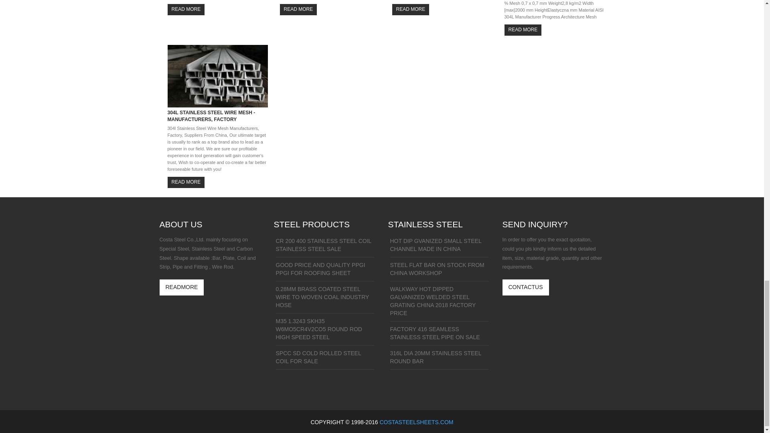 The image size is (770, 433). Describe the element at coordinates (523, 30) in the screenshot. I see `READ MORE` at that location.